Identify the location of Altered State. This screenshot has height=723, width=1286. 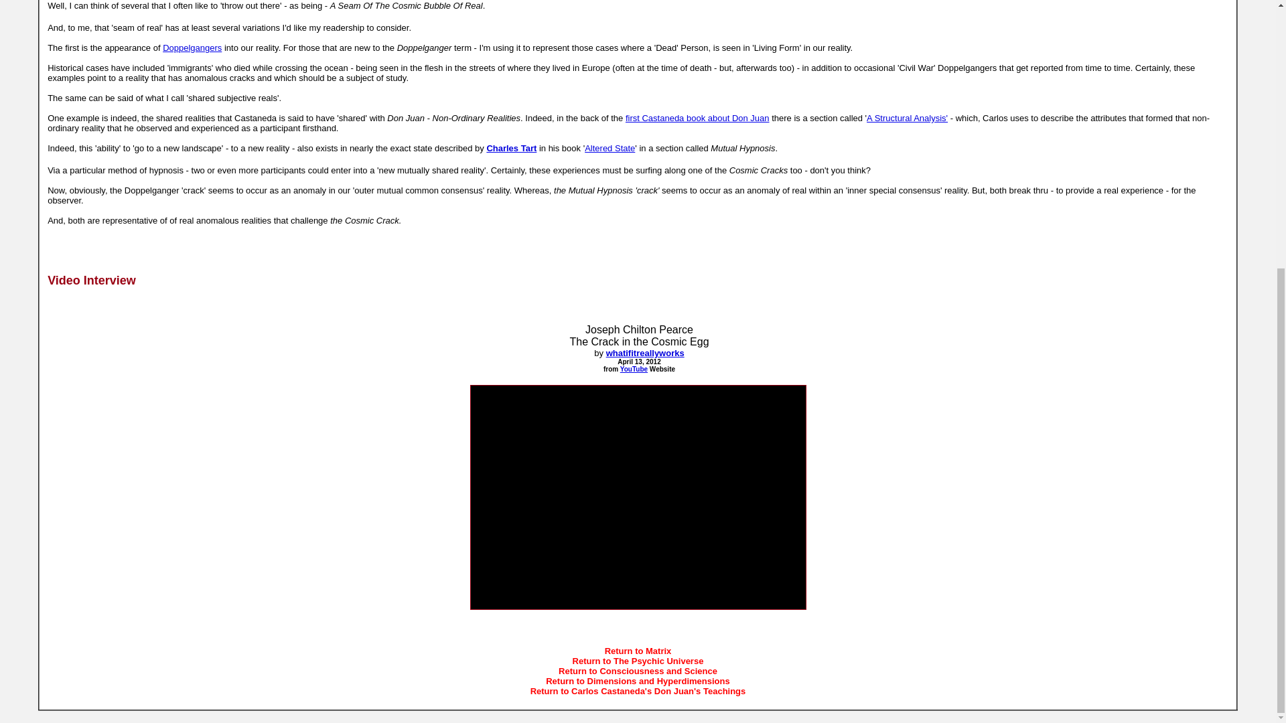
(610, 147).